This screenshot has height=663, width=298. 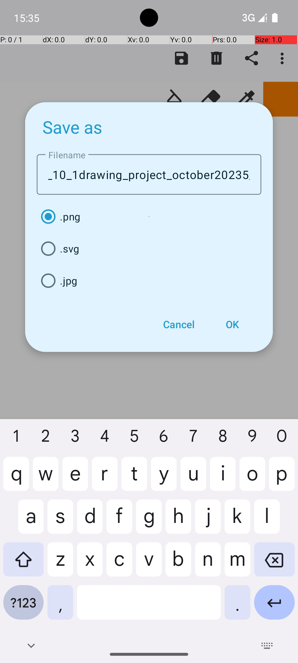 What do you see at coordinates (73, 127) in the screenshot?
I see `Save as` at bounding box center [73, 127].